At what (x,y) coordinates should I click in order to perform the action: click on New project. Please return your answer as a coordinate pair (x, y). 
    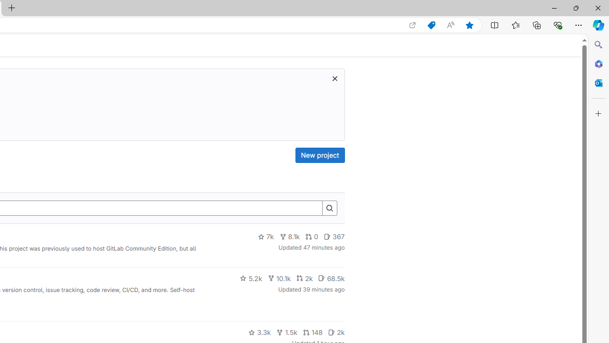
    Looking at the image, I should click on (320, 155).